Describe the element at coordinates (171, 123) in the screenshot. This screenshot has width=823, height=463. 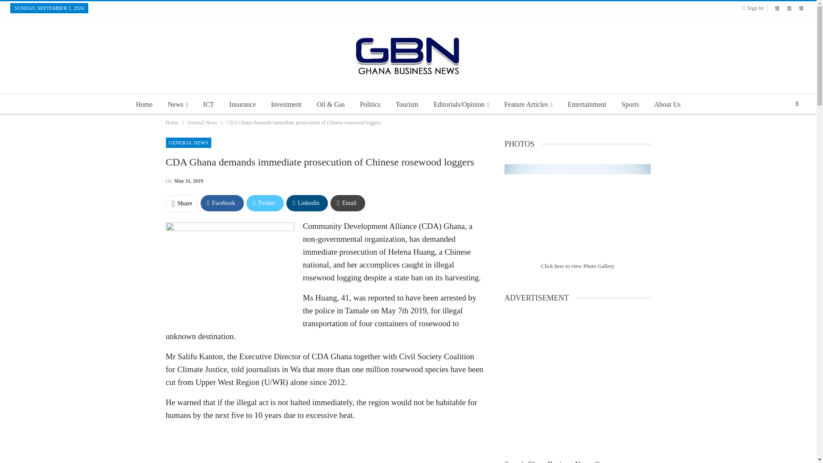
I see `Home` at that location.